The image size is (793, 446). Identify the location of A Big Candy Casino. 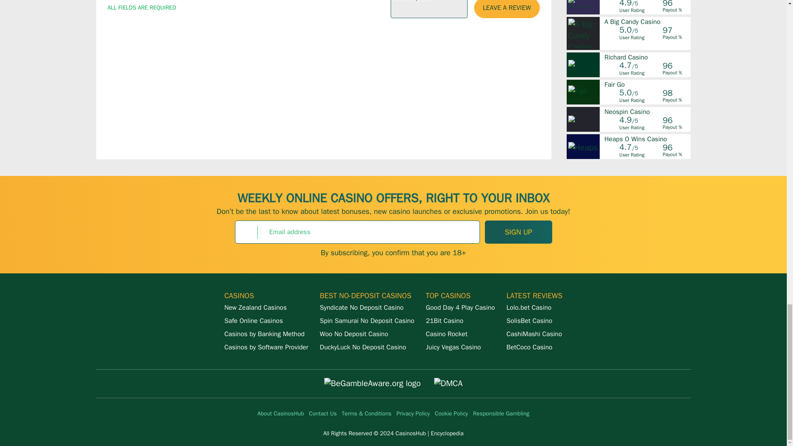
(647, 21).